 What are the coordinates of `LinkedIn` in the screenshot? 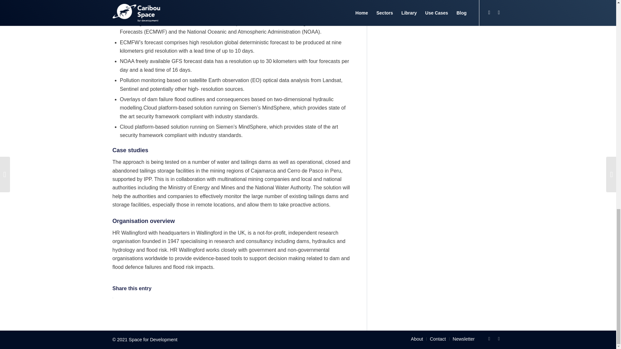 It's located at (499, 338).